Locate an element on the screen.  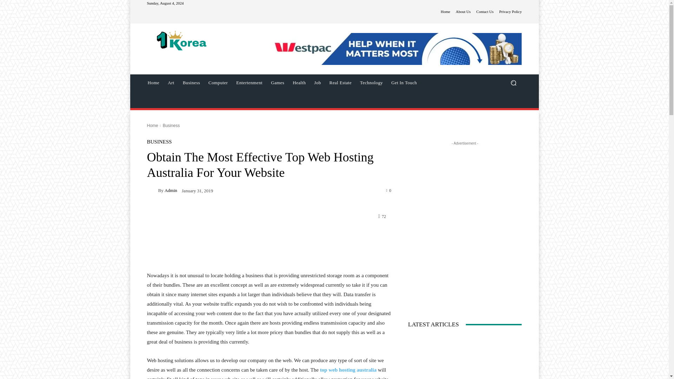
View all posts in Business is located at coordinates (171, 126).